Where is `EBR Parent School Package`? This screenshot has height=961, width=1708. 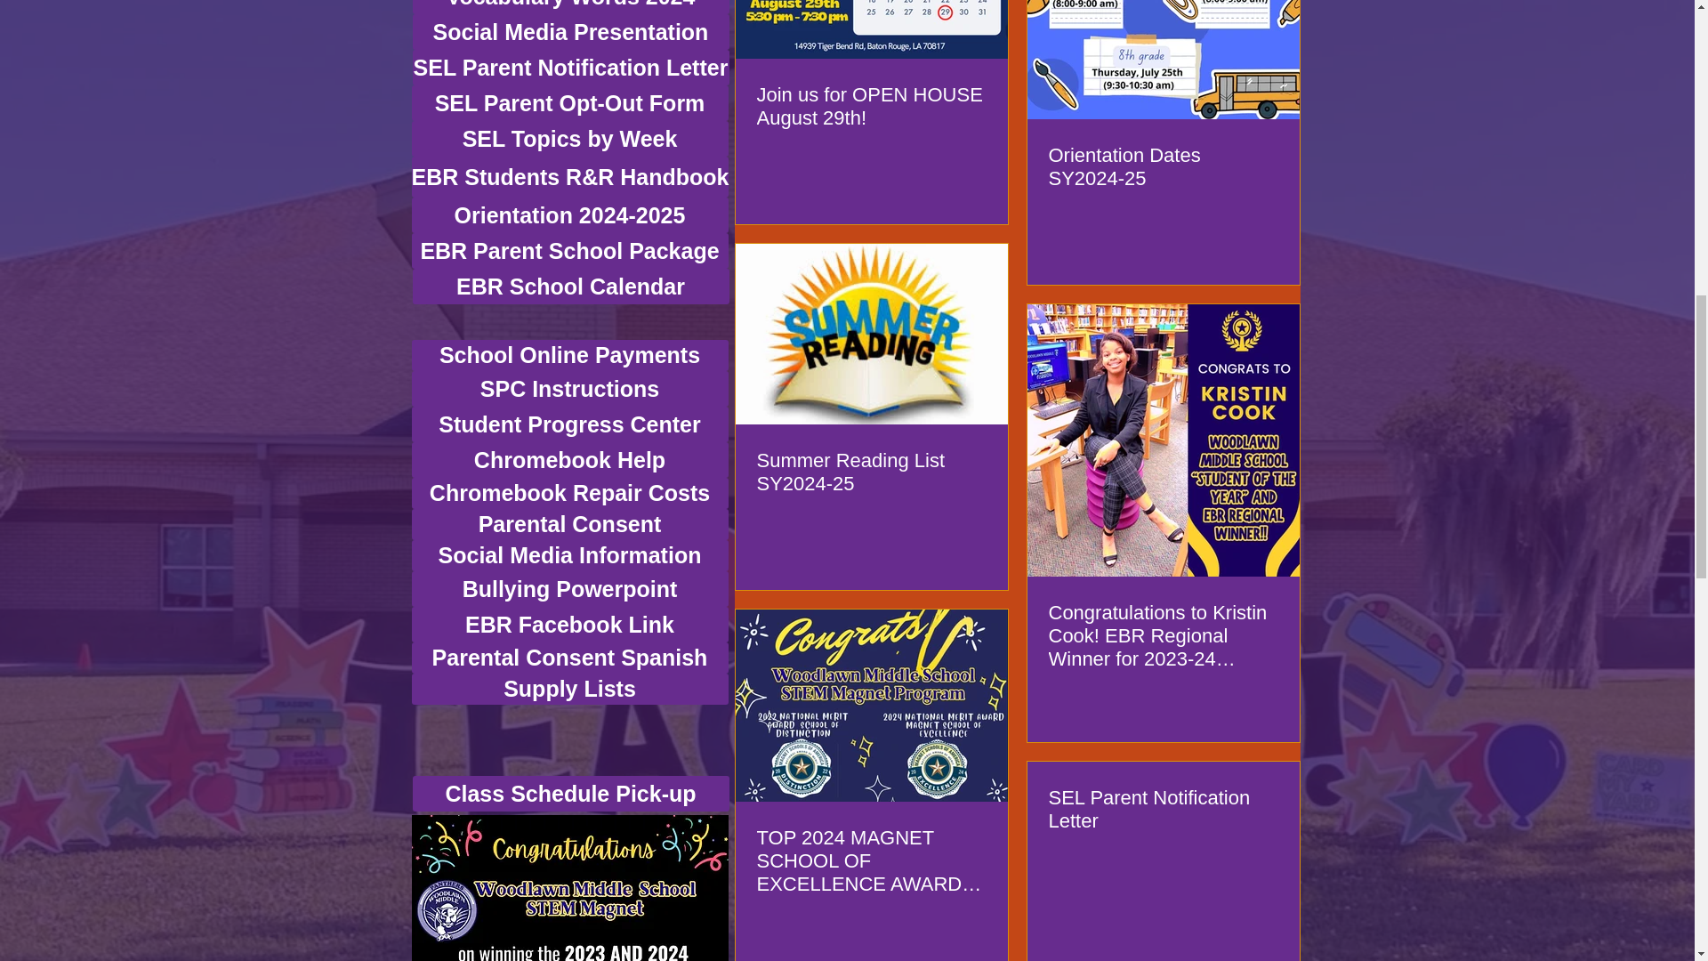 EBR Parent School Package is located at coordinates (569, 251).